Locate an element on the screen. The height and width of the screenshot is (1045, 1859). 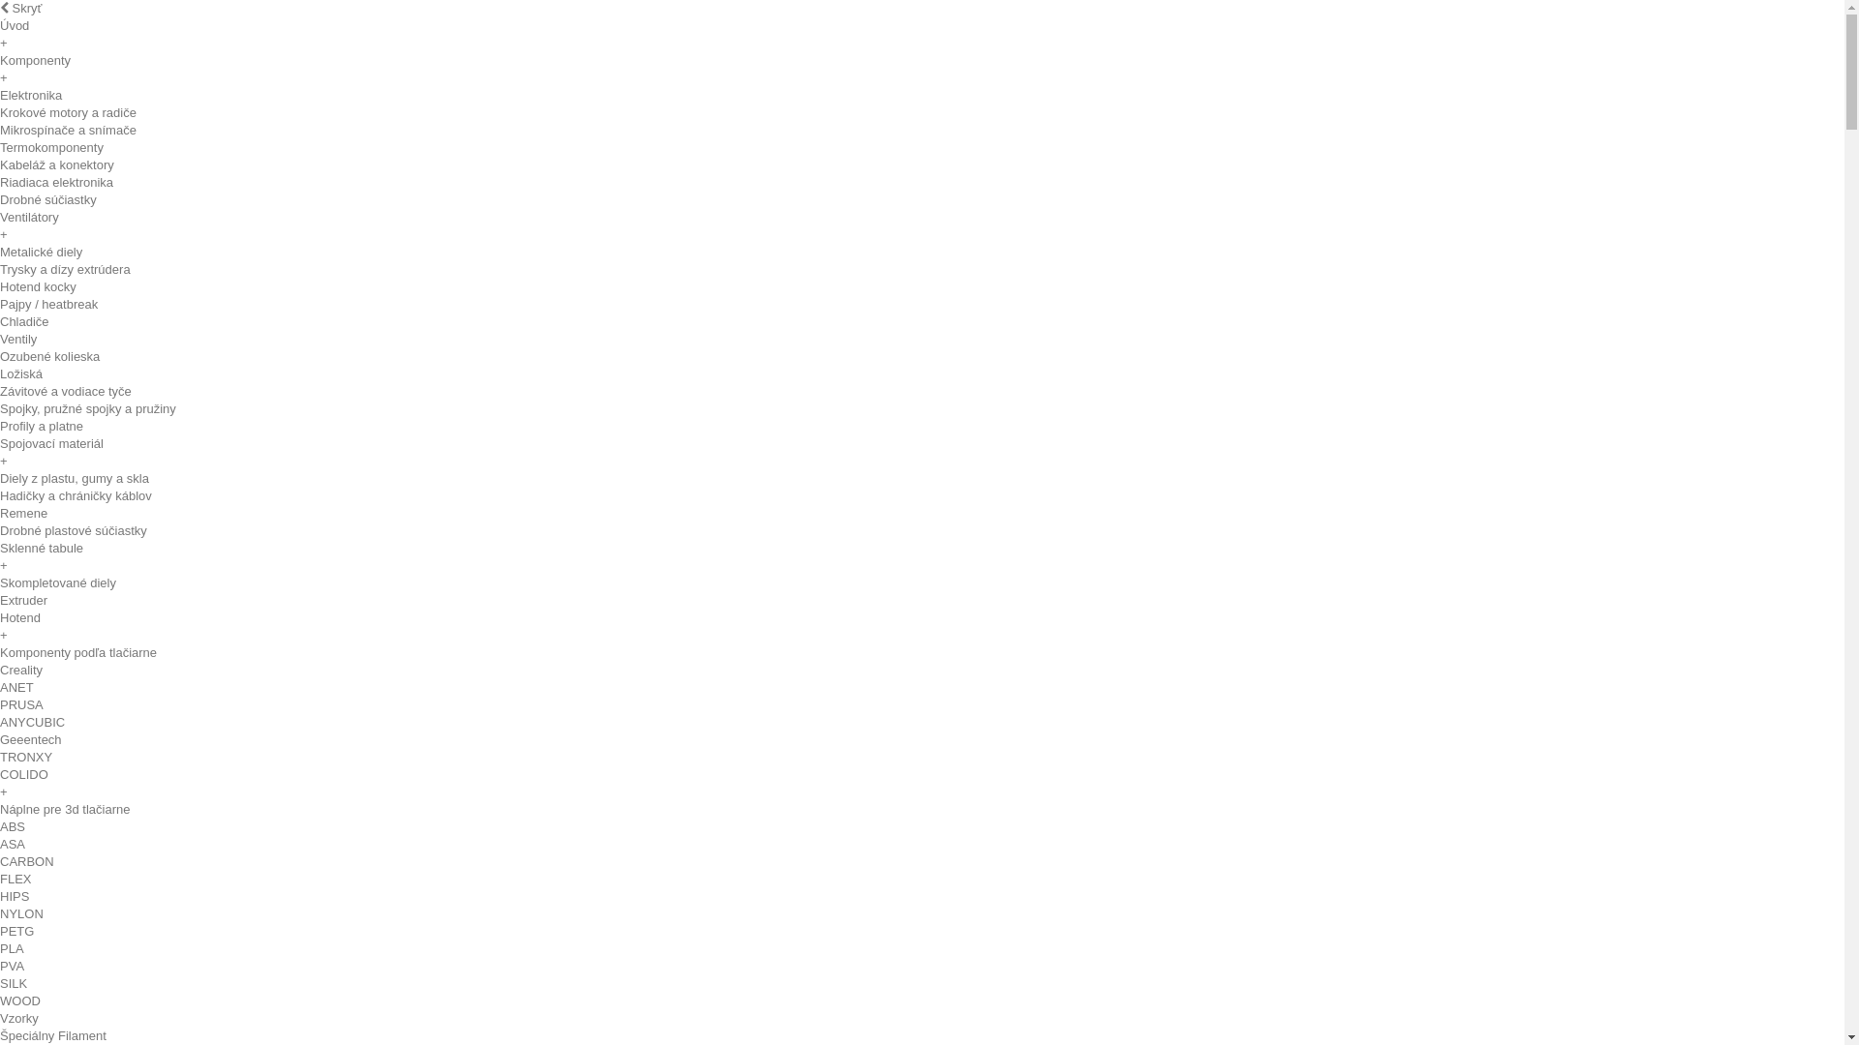
HIPS is located at coordinates (15, 896).